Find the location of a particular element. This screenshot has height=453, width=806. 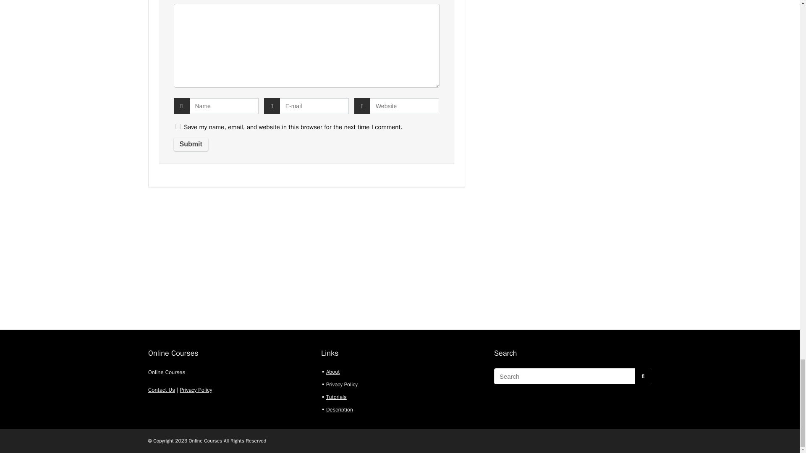

yes is located at coordinates (178, 126).